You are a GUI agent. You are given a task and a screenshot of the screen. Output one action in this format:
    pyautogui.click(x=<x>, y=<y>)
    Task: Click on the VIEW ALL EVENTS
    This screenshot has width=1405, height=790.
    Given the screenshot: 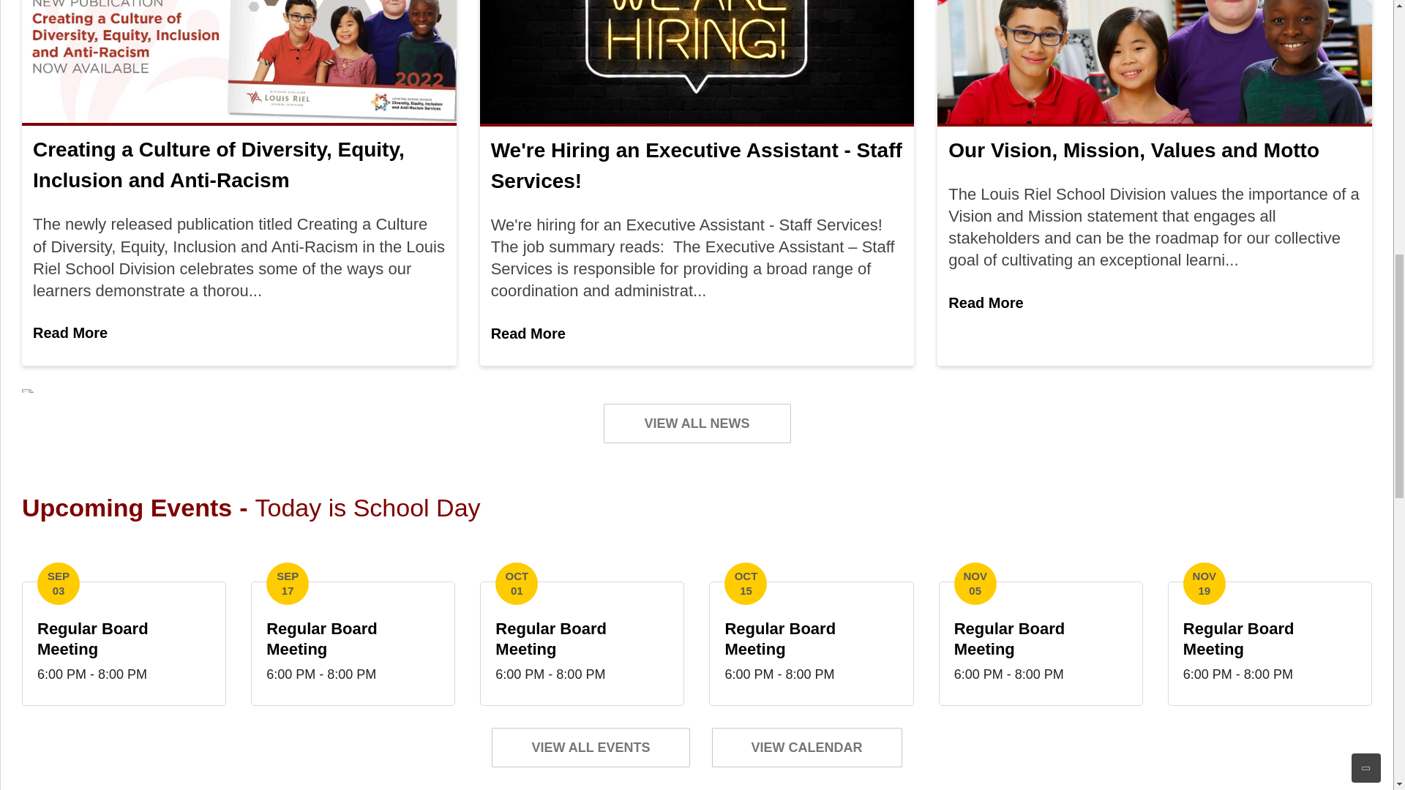 What is the action you would take?
    pyautogui.click(x=353, y=644)
    